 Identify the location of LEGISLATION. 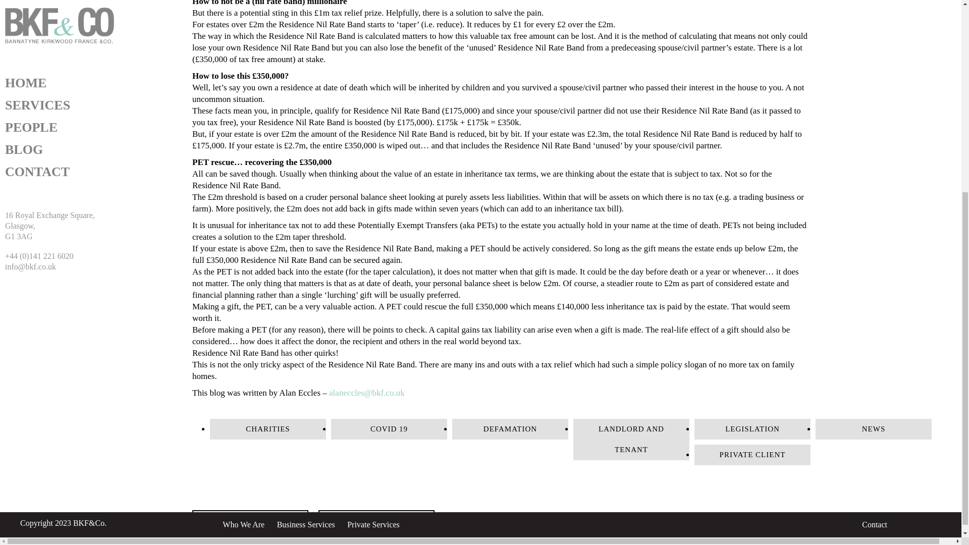
(752, 429).